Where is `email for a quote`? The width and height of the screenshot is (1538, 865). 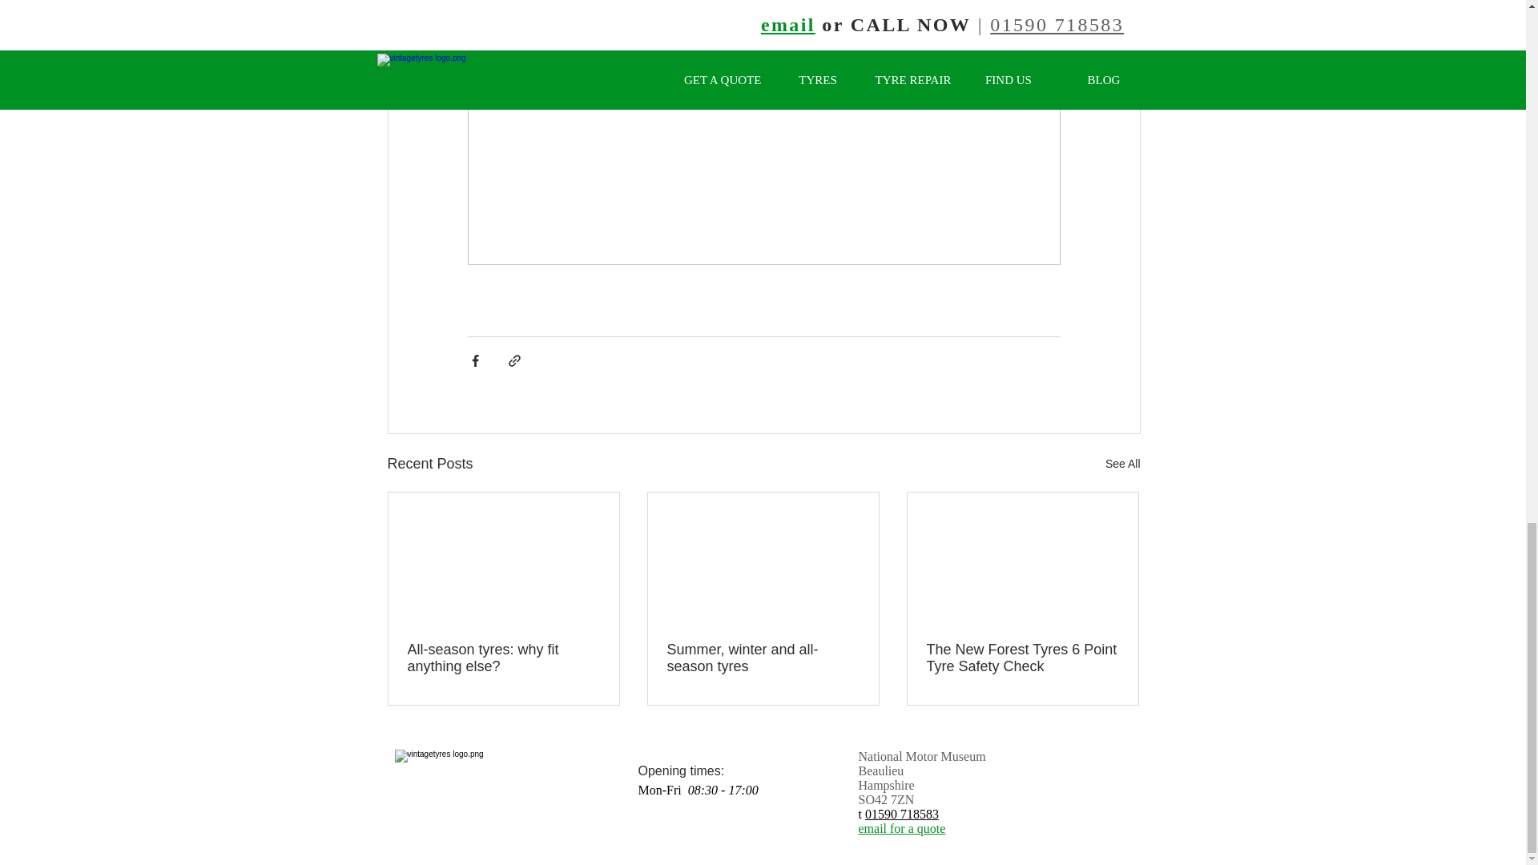
email for a quote is located at coordinates (902, 828).